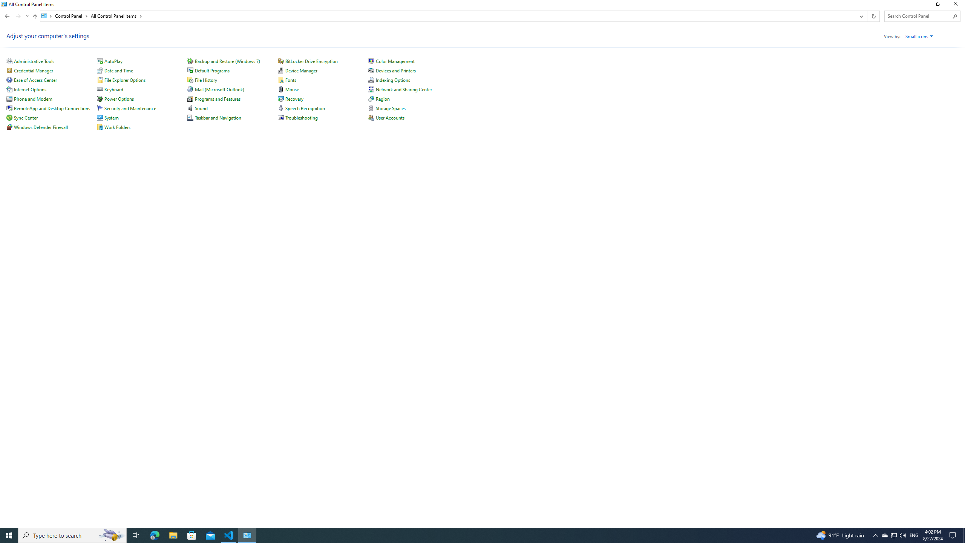 This screenshot has height=543, width=965. What do you see at coordinates (33, 99) in the screenshot?
I see `Phone and Modem` at bounding box center [33, 99].